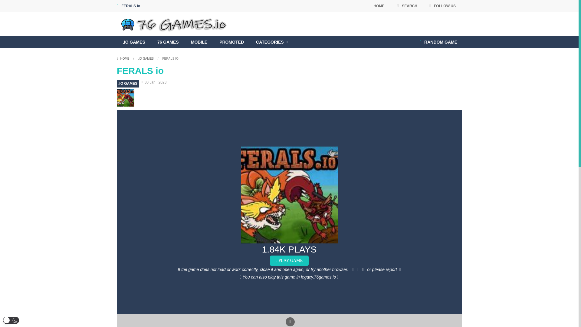 The height and width of the screenshot is (327, 581). I want to click on MOBILE, so click(199, 42).